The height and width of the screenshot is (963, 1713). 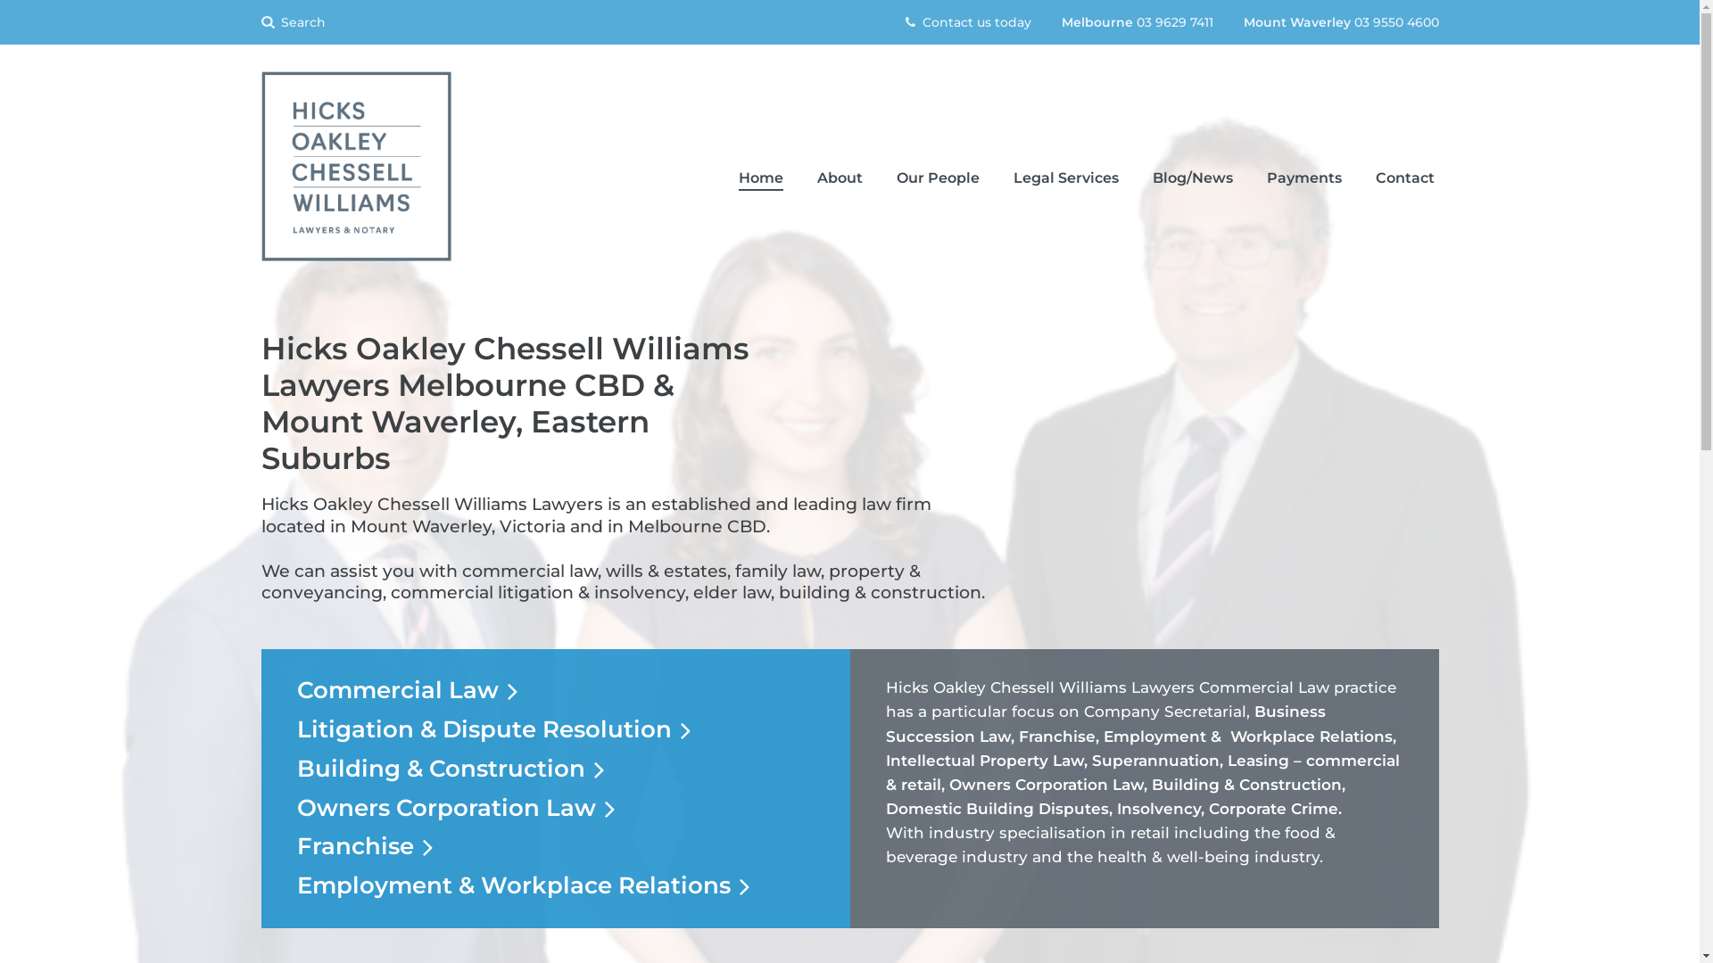 What do you see at coordinates (1192, 178) in the screenshot?
I see `Blog/News` at bounding box center [1192, 178].